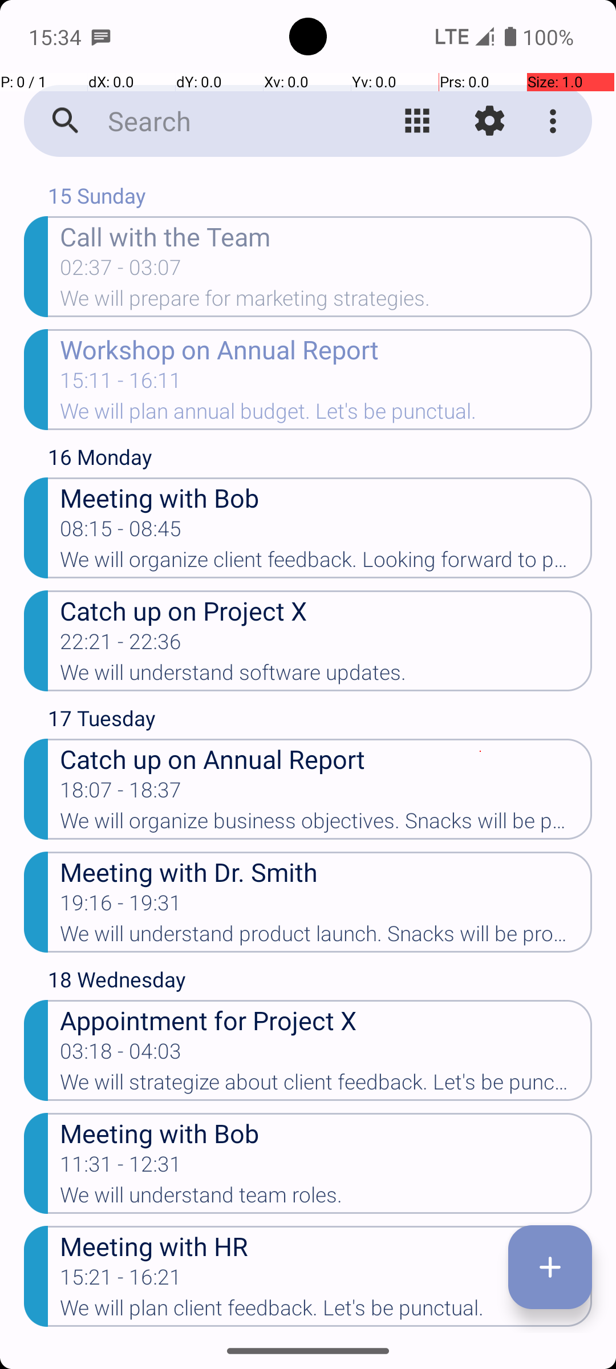  What do you see at coordinates (121, 271) in the screenshot?
I see `02:37 - 03:07` at bounding box center [121, 271].